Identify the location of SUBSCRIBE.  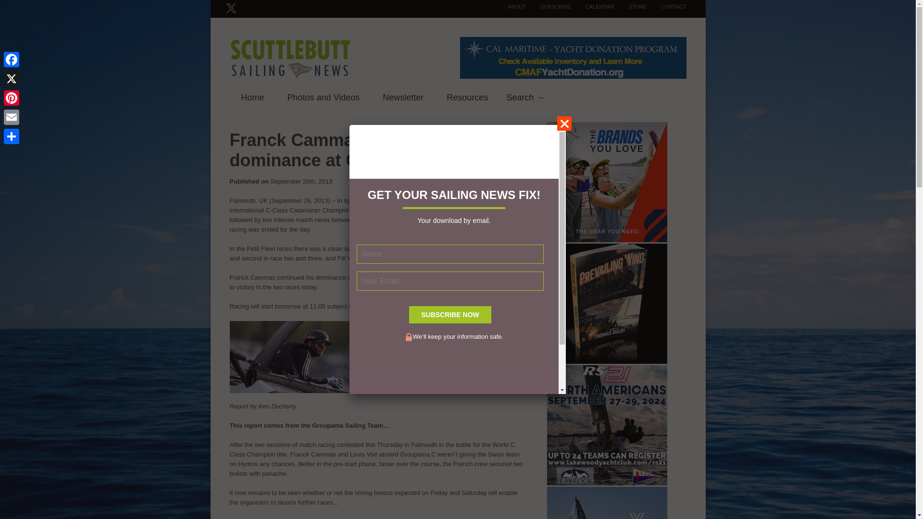
(549, 7).